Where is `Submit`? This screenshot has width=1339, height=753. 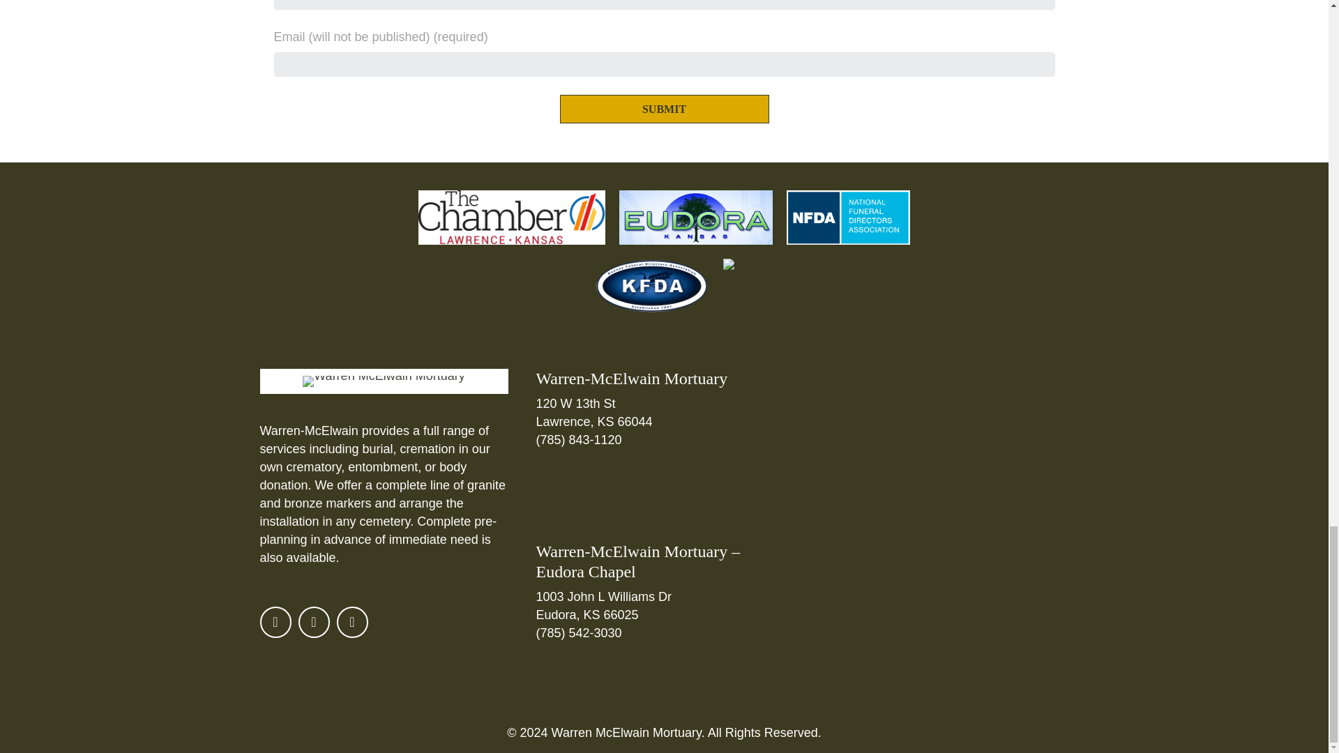 Submit is located at coordinates (664, 109).